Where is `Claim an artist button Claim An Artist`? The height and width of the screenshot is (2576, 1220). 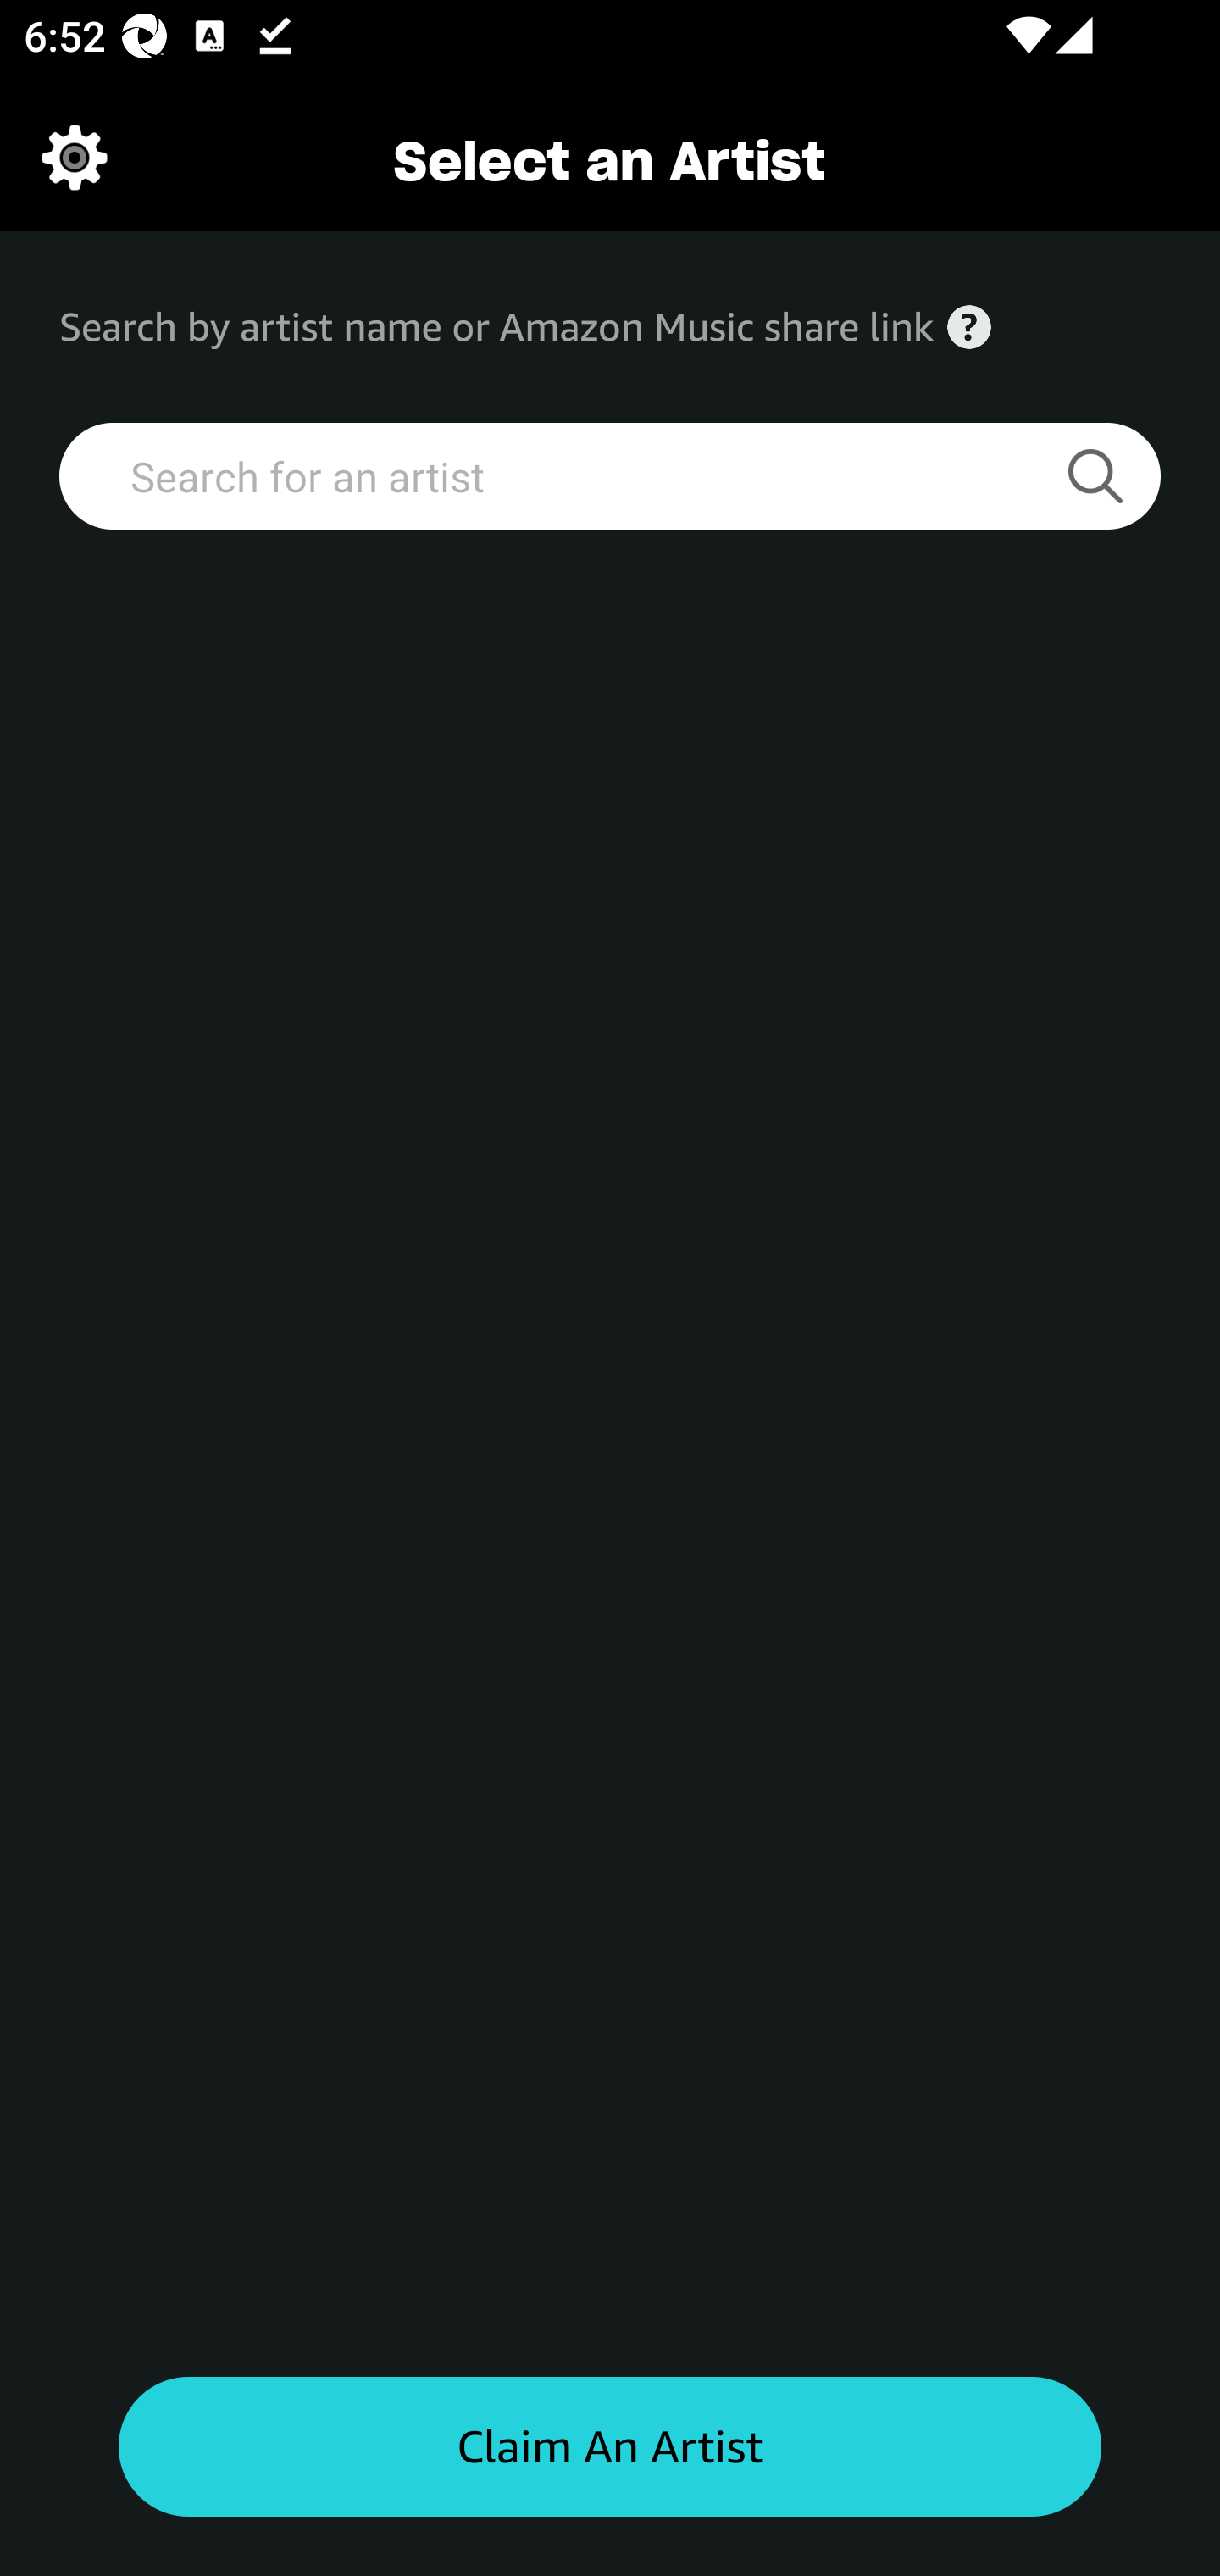
Claim an artist button Claim An Artist is located at coordinates (610, 2447).